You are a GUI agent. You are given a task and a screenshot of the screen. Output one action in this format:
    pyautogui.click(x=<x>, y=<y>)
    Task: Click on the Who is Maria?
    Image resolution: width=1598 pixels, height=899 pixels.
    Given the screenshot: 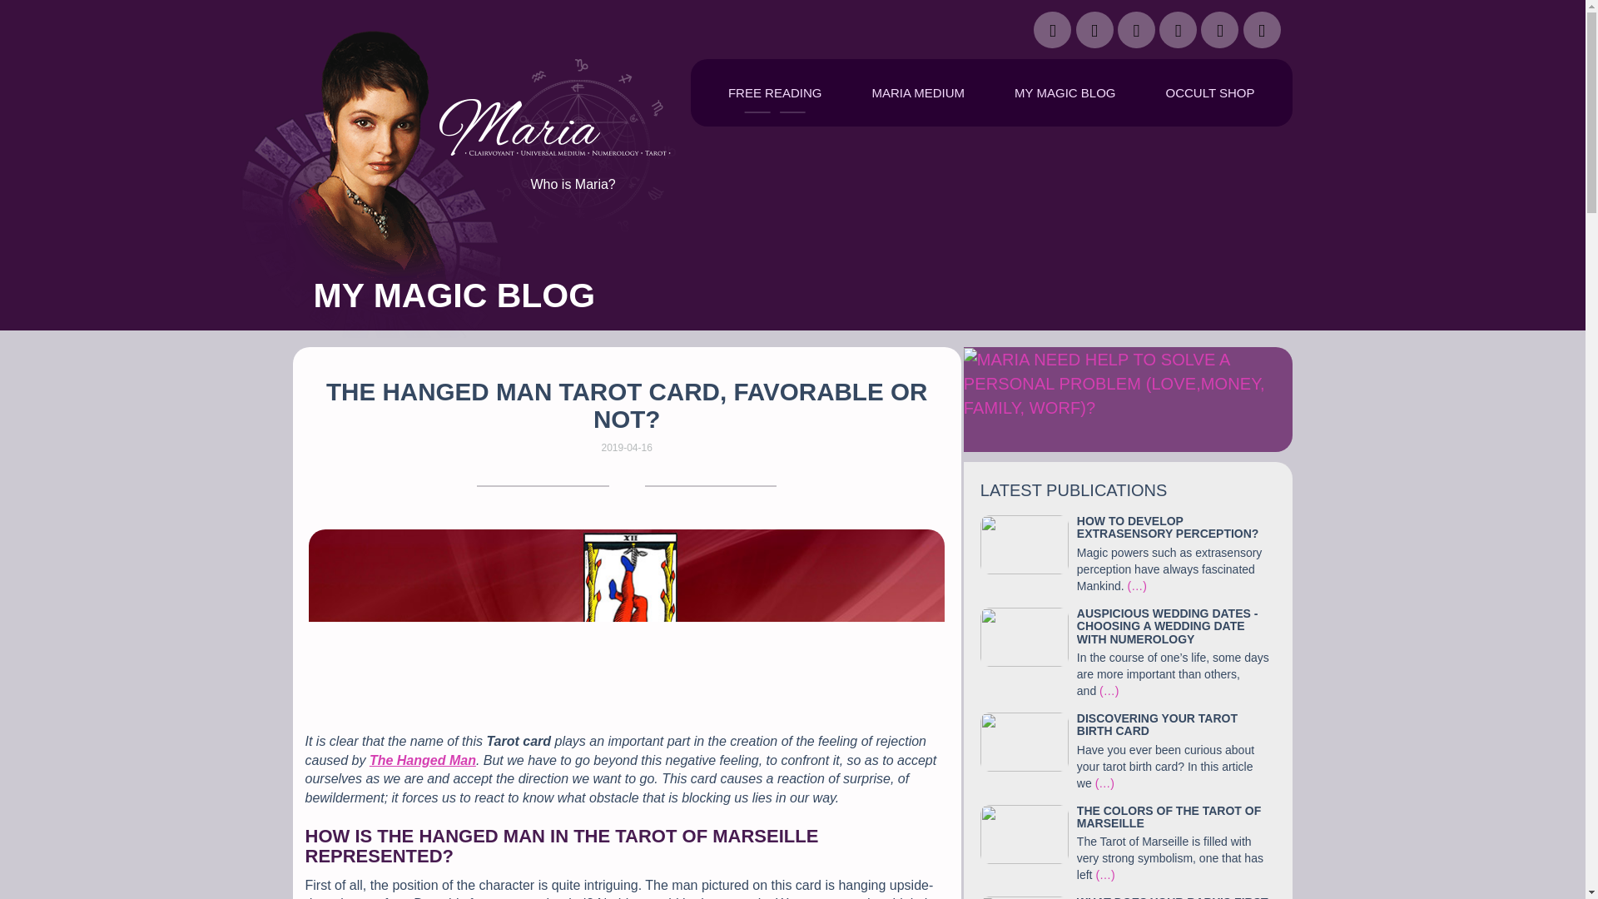 What is the action you would take?
    pyautogui.click(x=573, y=185)
    